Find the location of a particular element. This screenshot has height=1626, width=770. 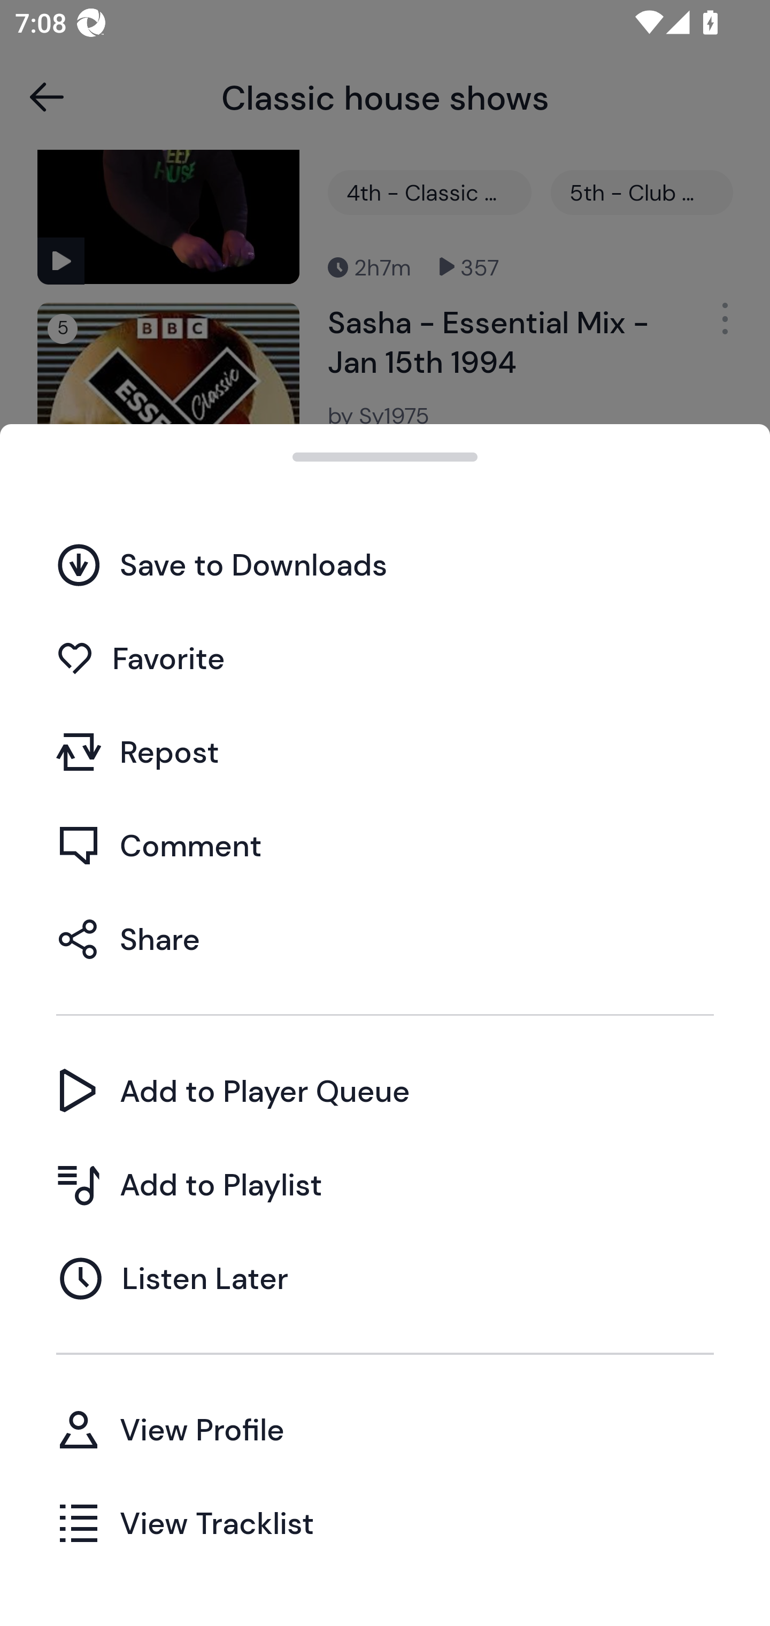

Comment is located at coordinates (385, 845).